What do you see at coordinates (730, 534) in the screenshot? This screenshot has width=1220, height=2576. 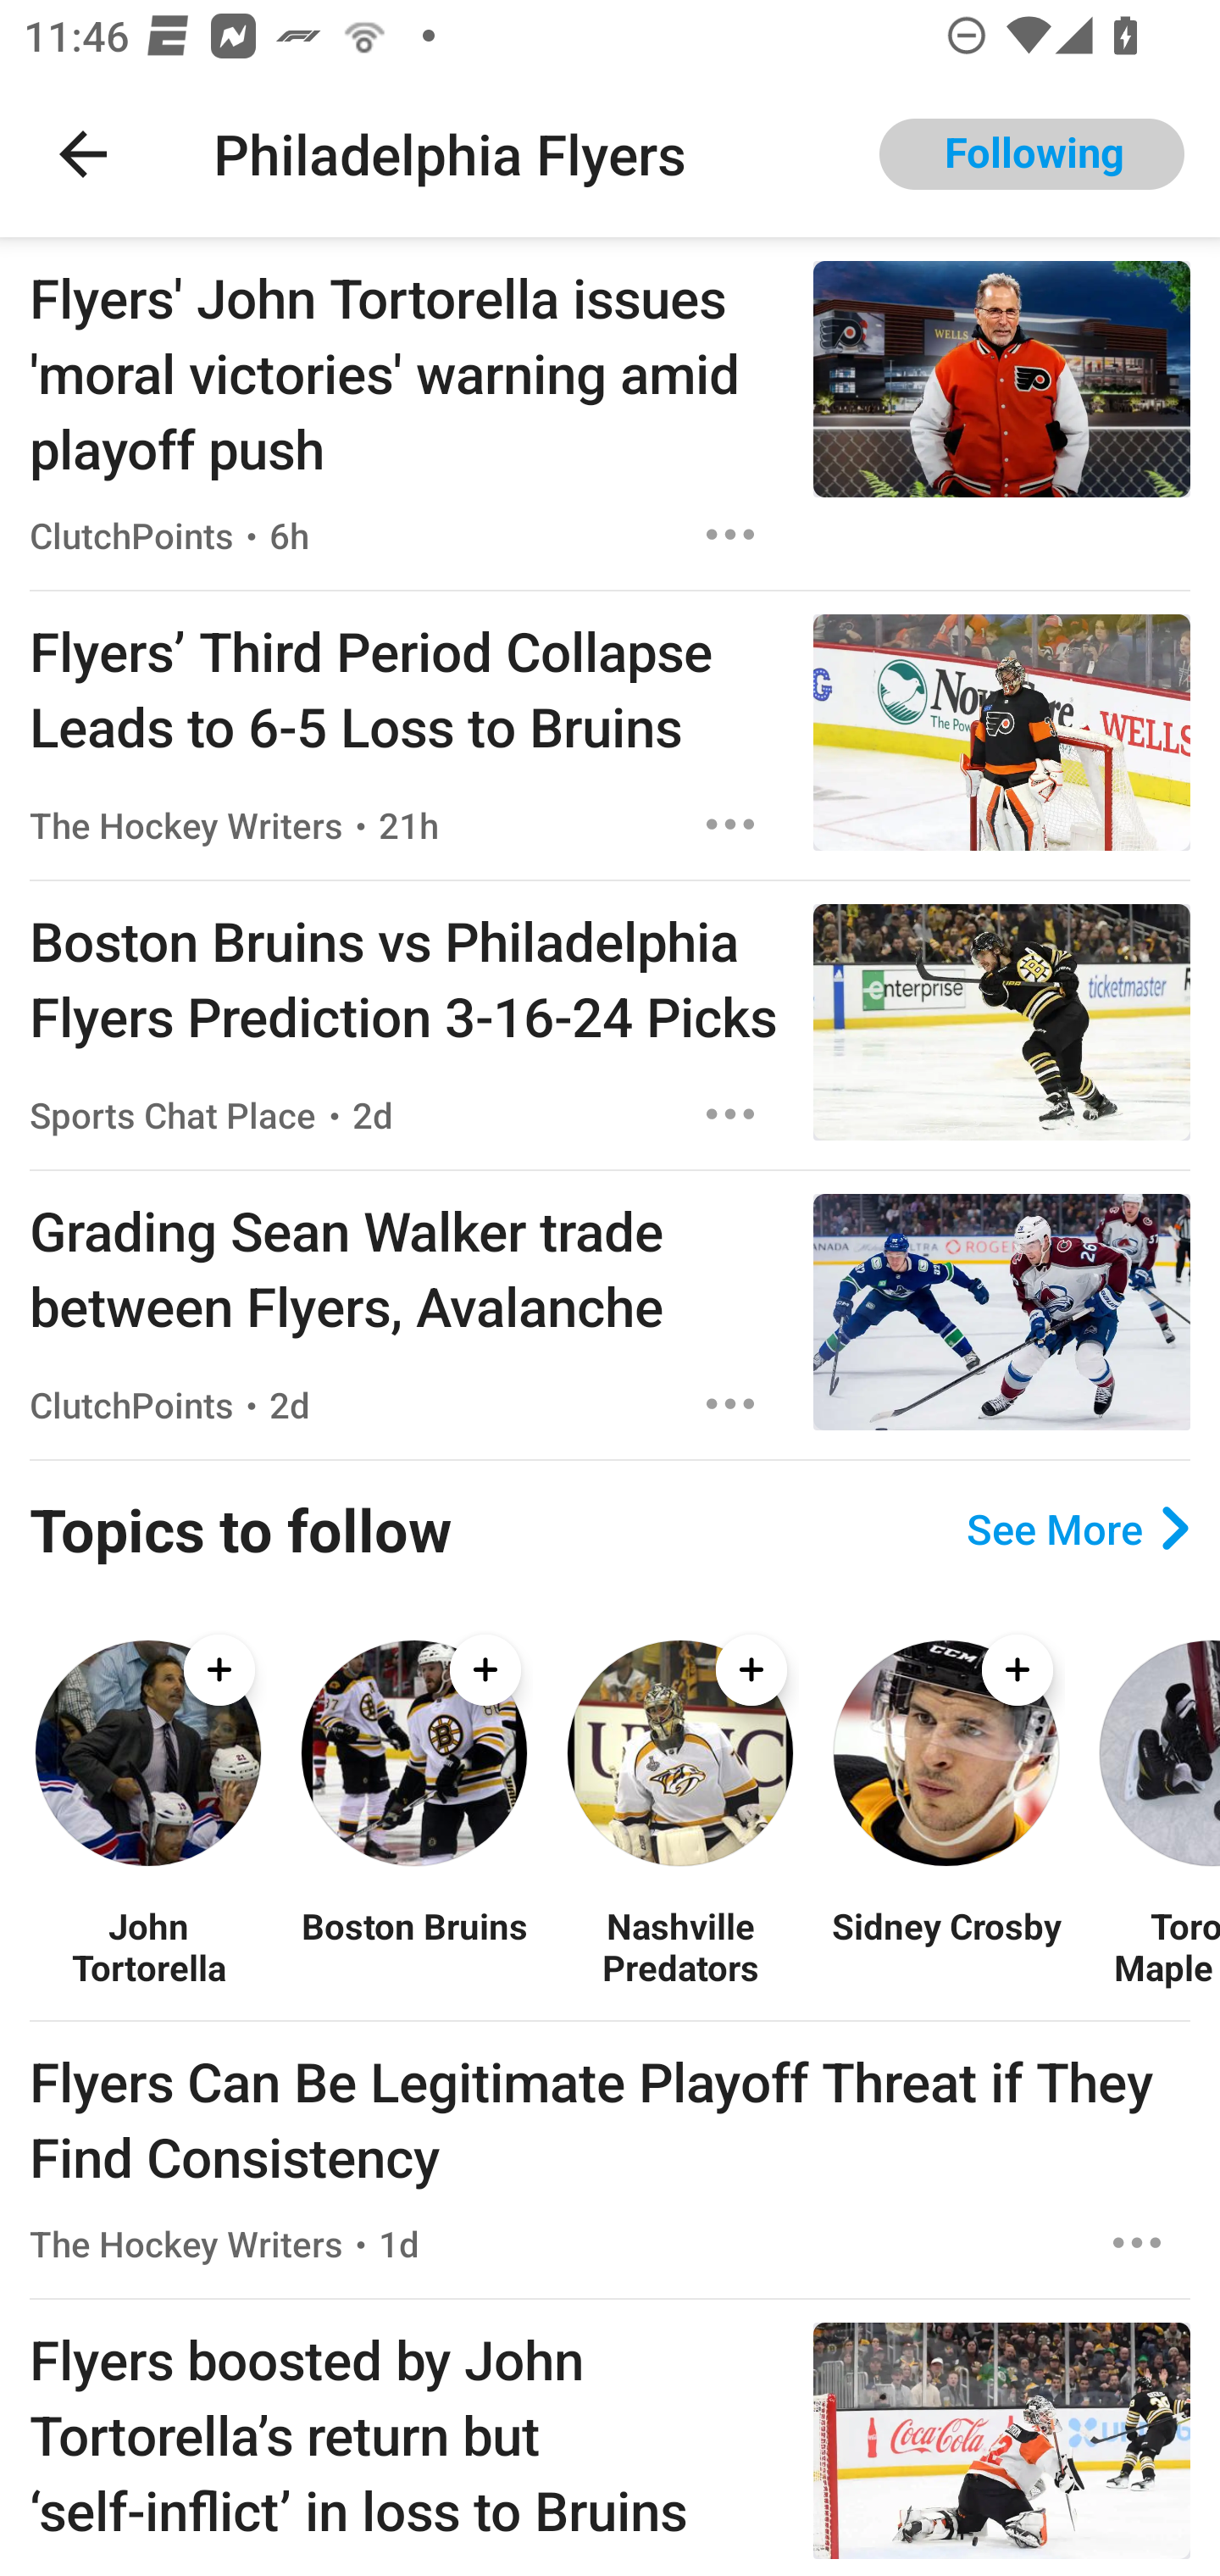 I see `Options` at bounding box center [730, 534].